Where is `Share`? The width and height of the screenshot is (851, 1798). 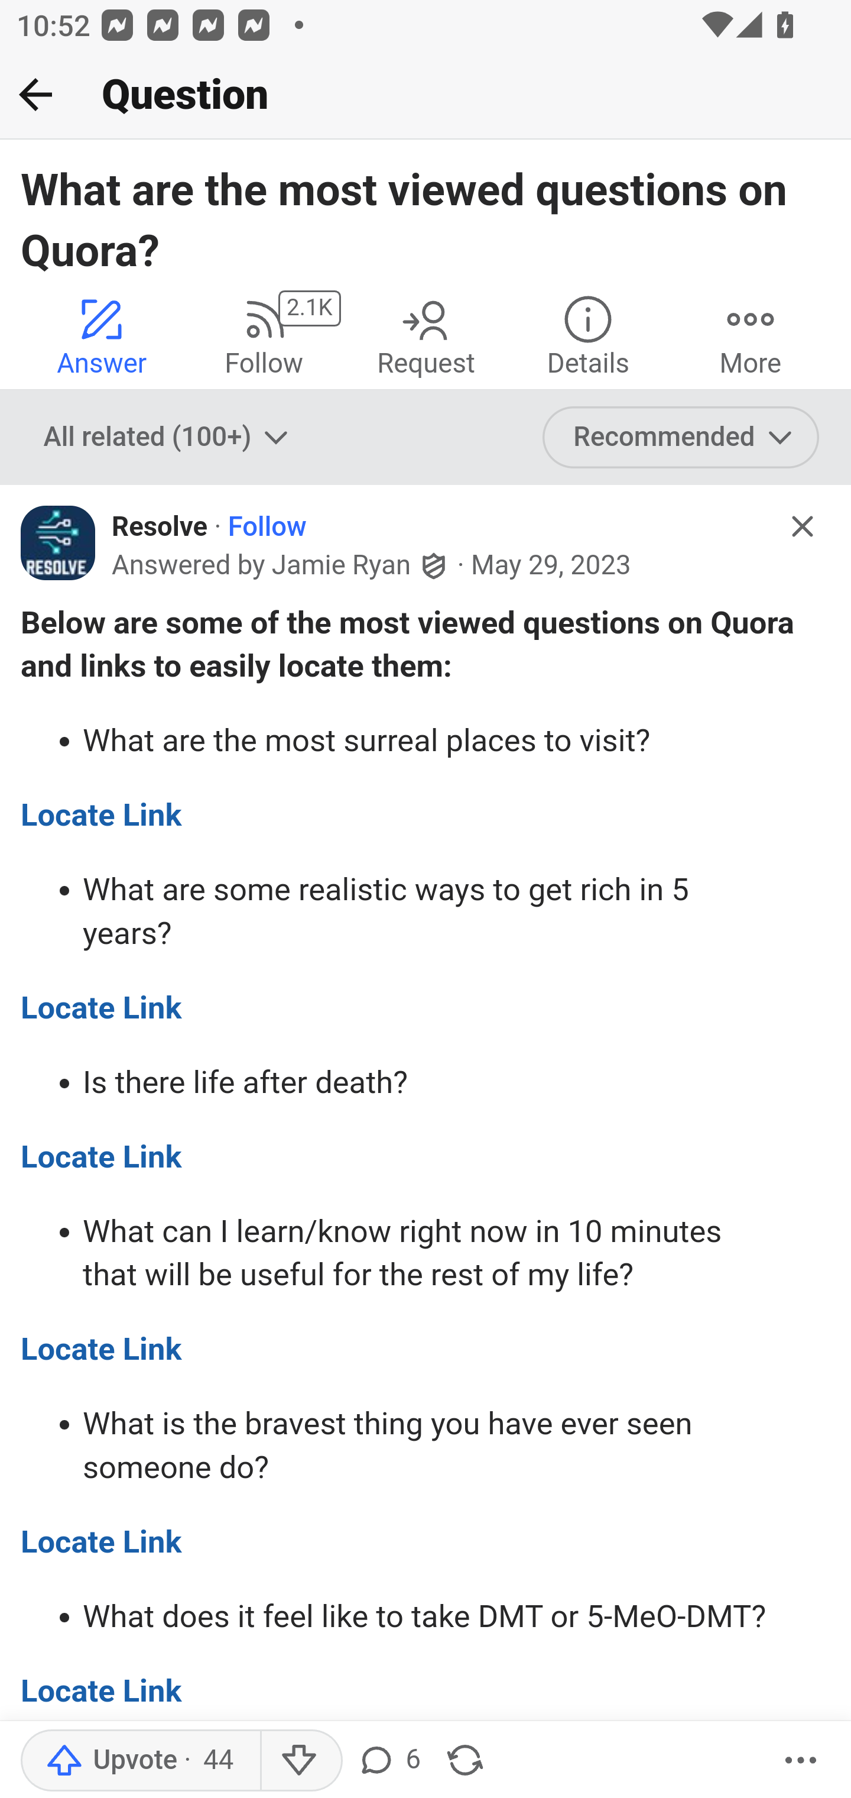 Share is located at coordinates (465, 1761).